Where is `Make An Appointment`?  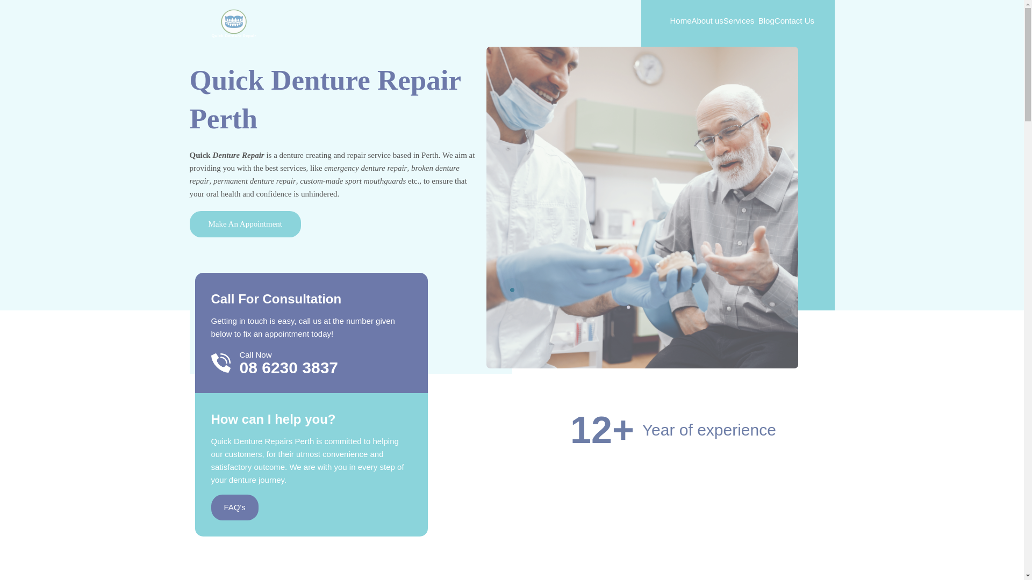 Make An Appointment is located at coordinates (245, 224).